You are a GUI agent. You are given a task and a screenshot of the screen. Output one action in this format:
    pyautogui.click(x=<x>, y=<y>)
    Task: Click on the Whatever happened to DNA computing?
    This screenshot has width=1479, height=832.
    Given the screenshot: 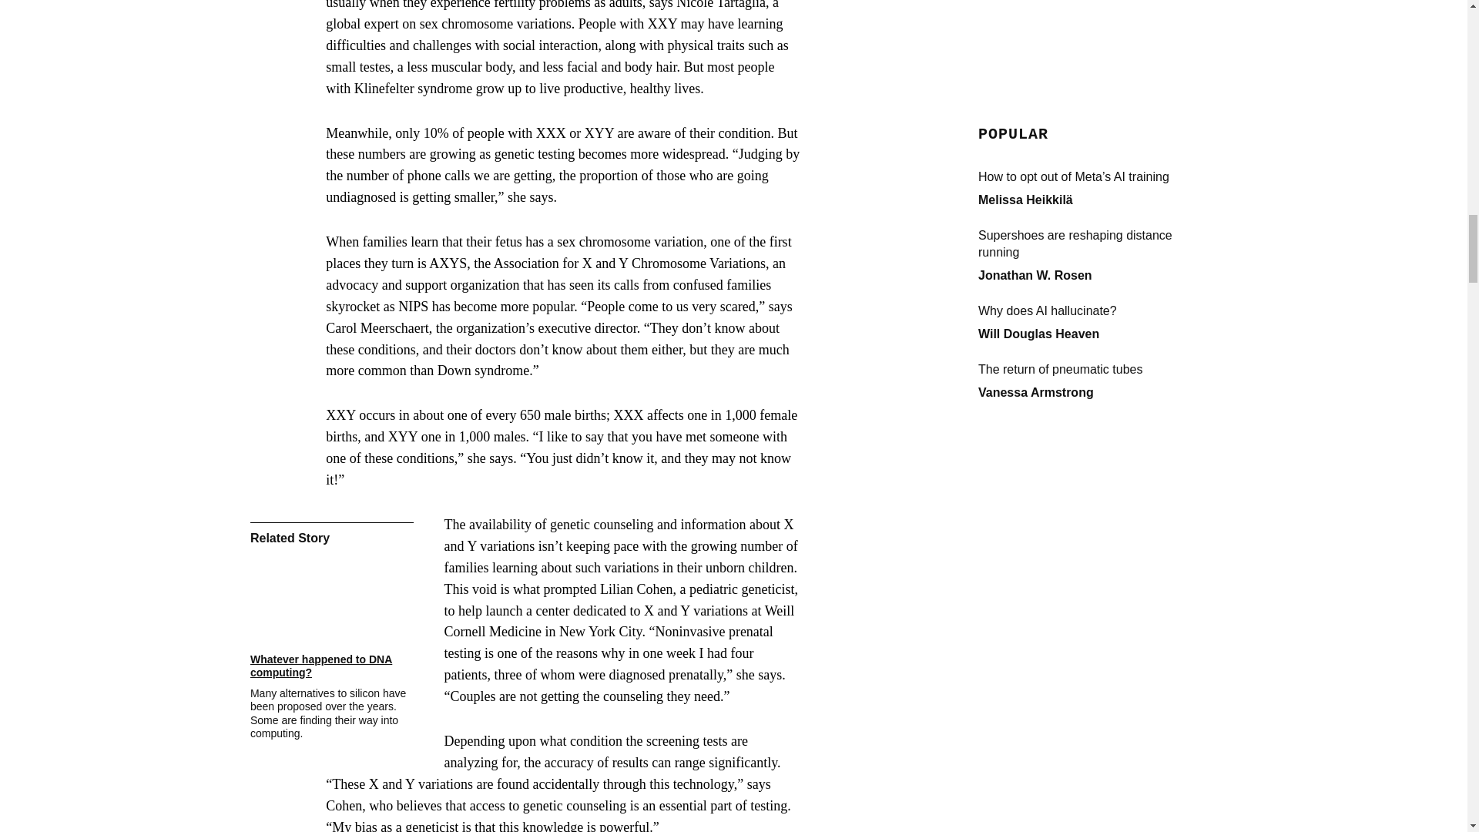 What is the action you would take?
    pyautogui.click(x=331, y=666)
    